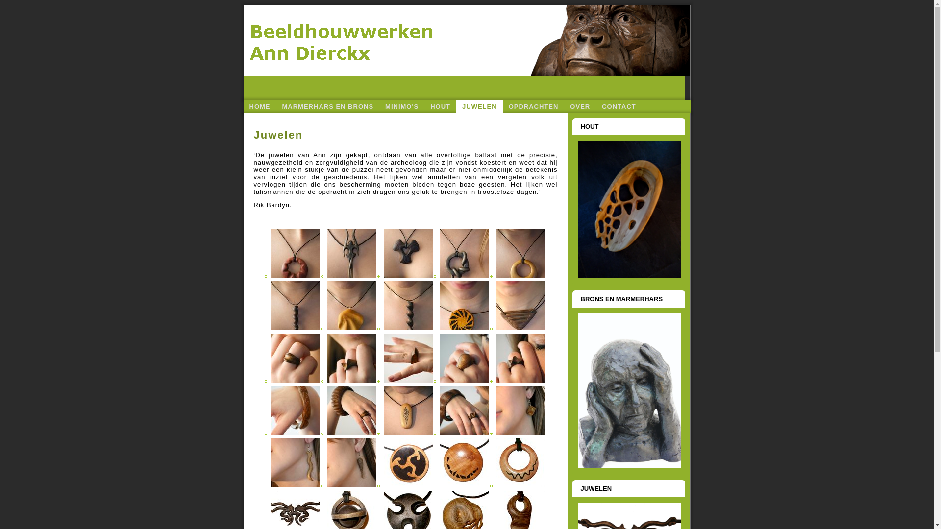 This screenshot has width=941, height=529. What do you see at coordinates (465, 276) in the screenshot?
I see `-` at bounding box center [465, 276].